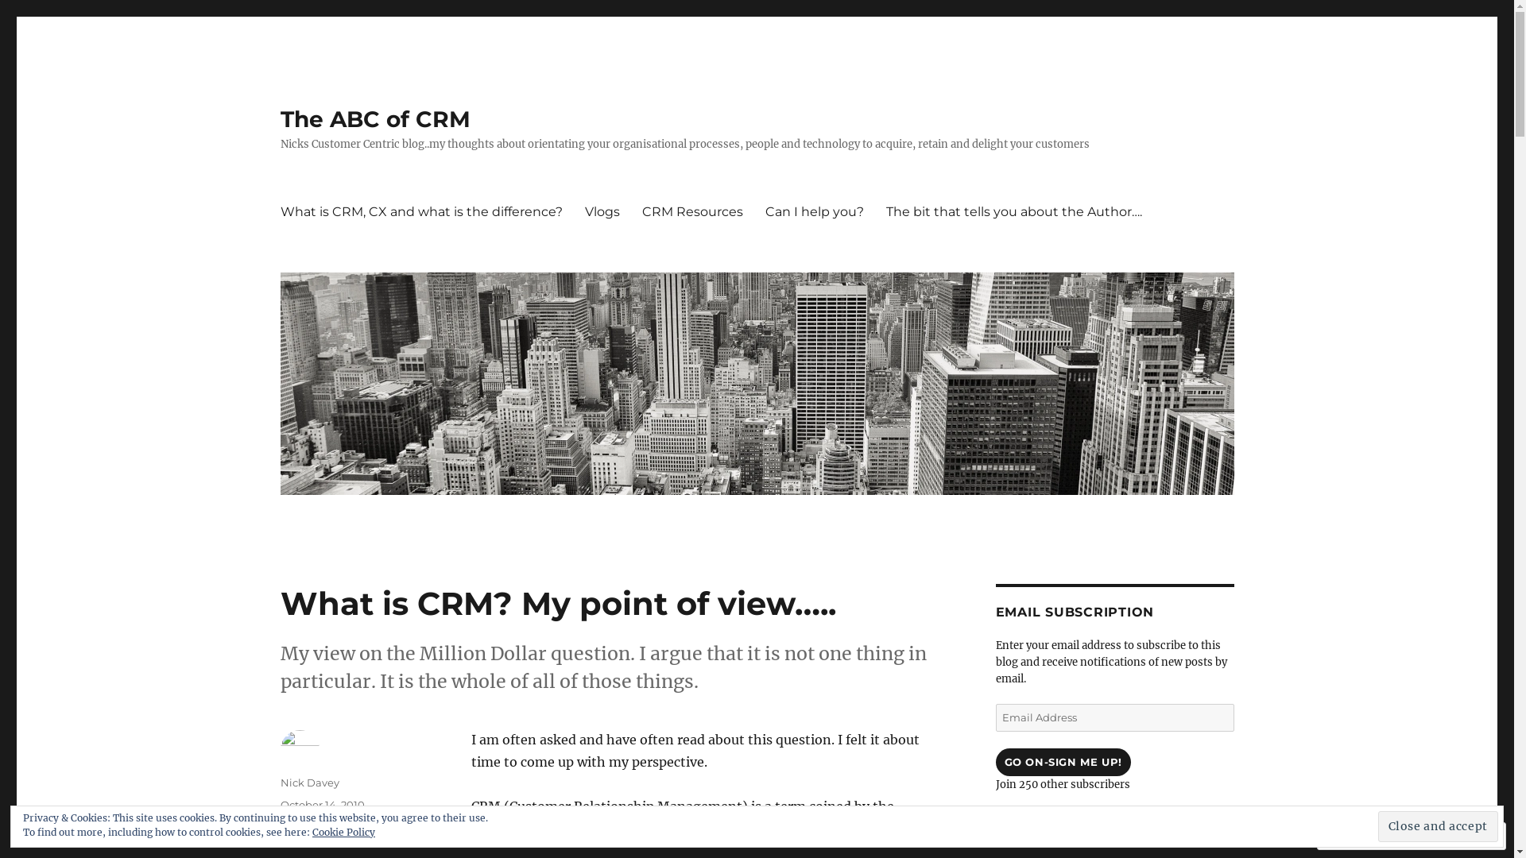 The height and width of the screenshot is (858, 1526). Describe the element at coordinates (814, 211) in the screenshot. I see `Can I help you?` at that location.